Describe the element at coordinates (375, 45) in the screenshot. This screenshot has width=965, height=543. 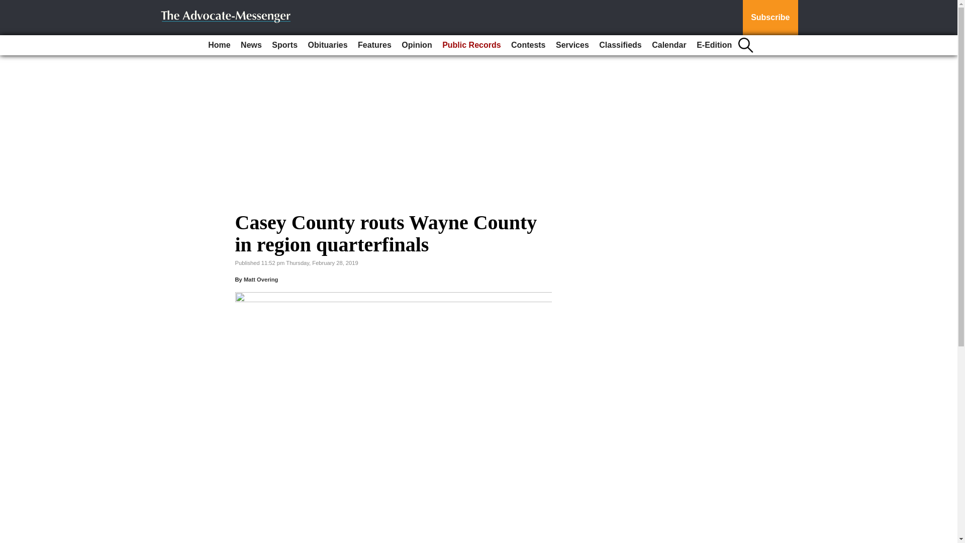
I see `Features` at that location.